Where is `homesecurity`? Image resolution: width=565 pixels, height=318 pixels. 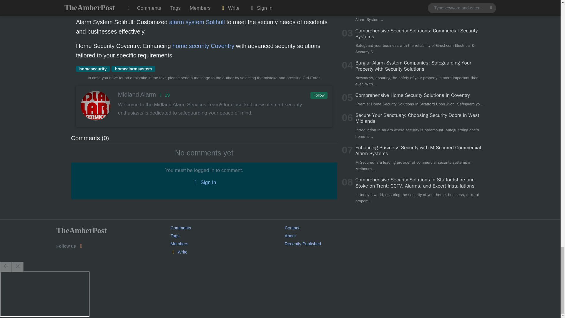 homesecurity is located at coordinates (93, 69).